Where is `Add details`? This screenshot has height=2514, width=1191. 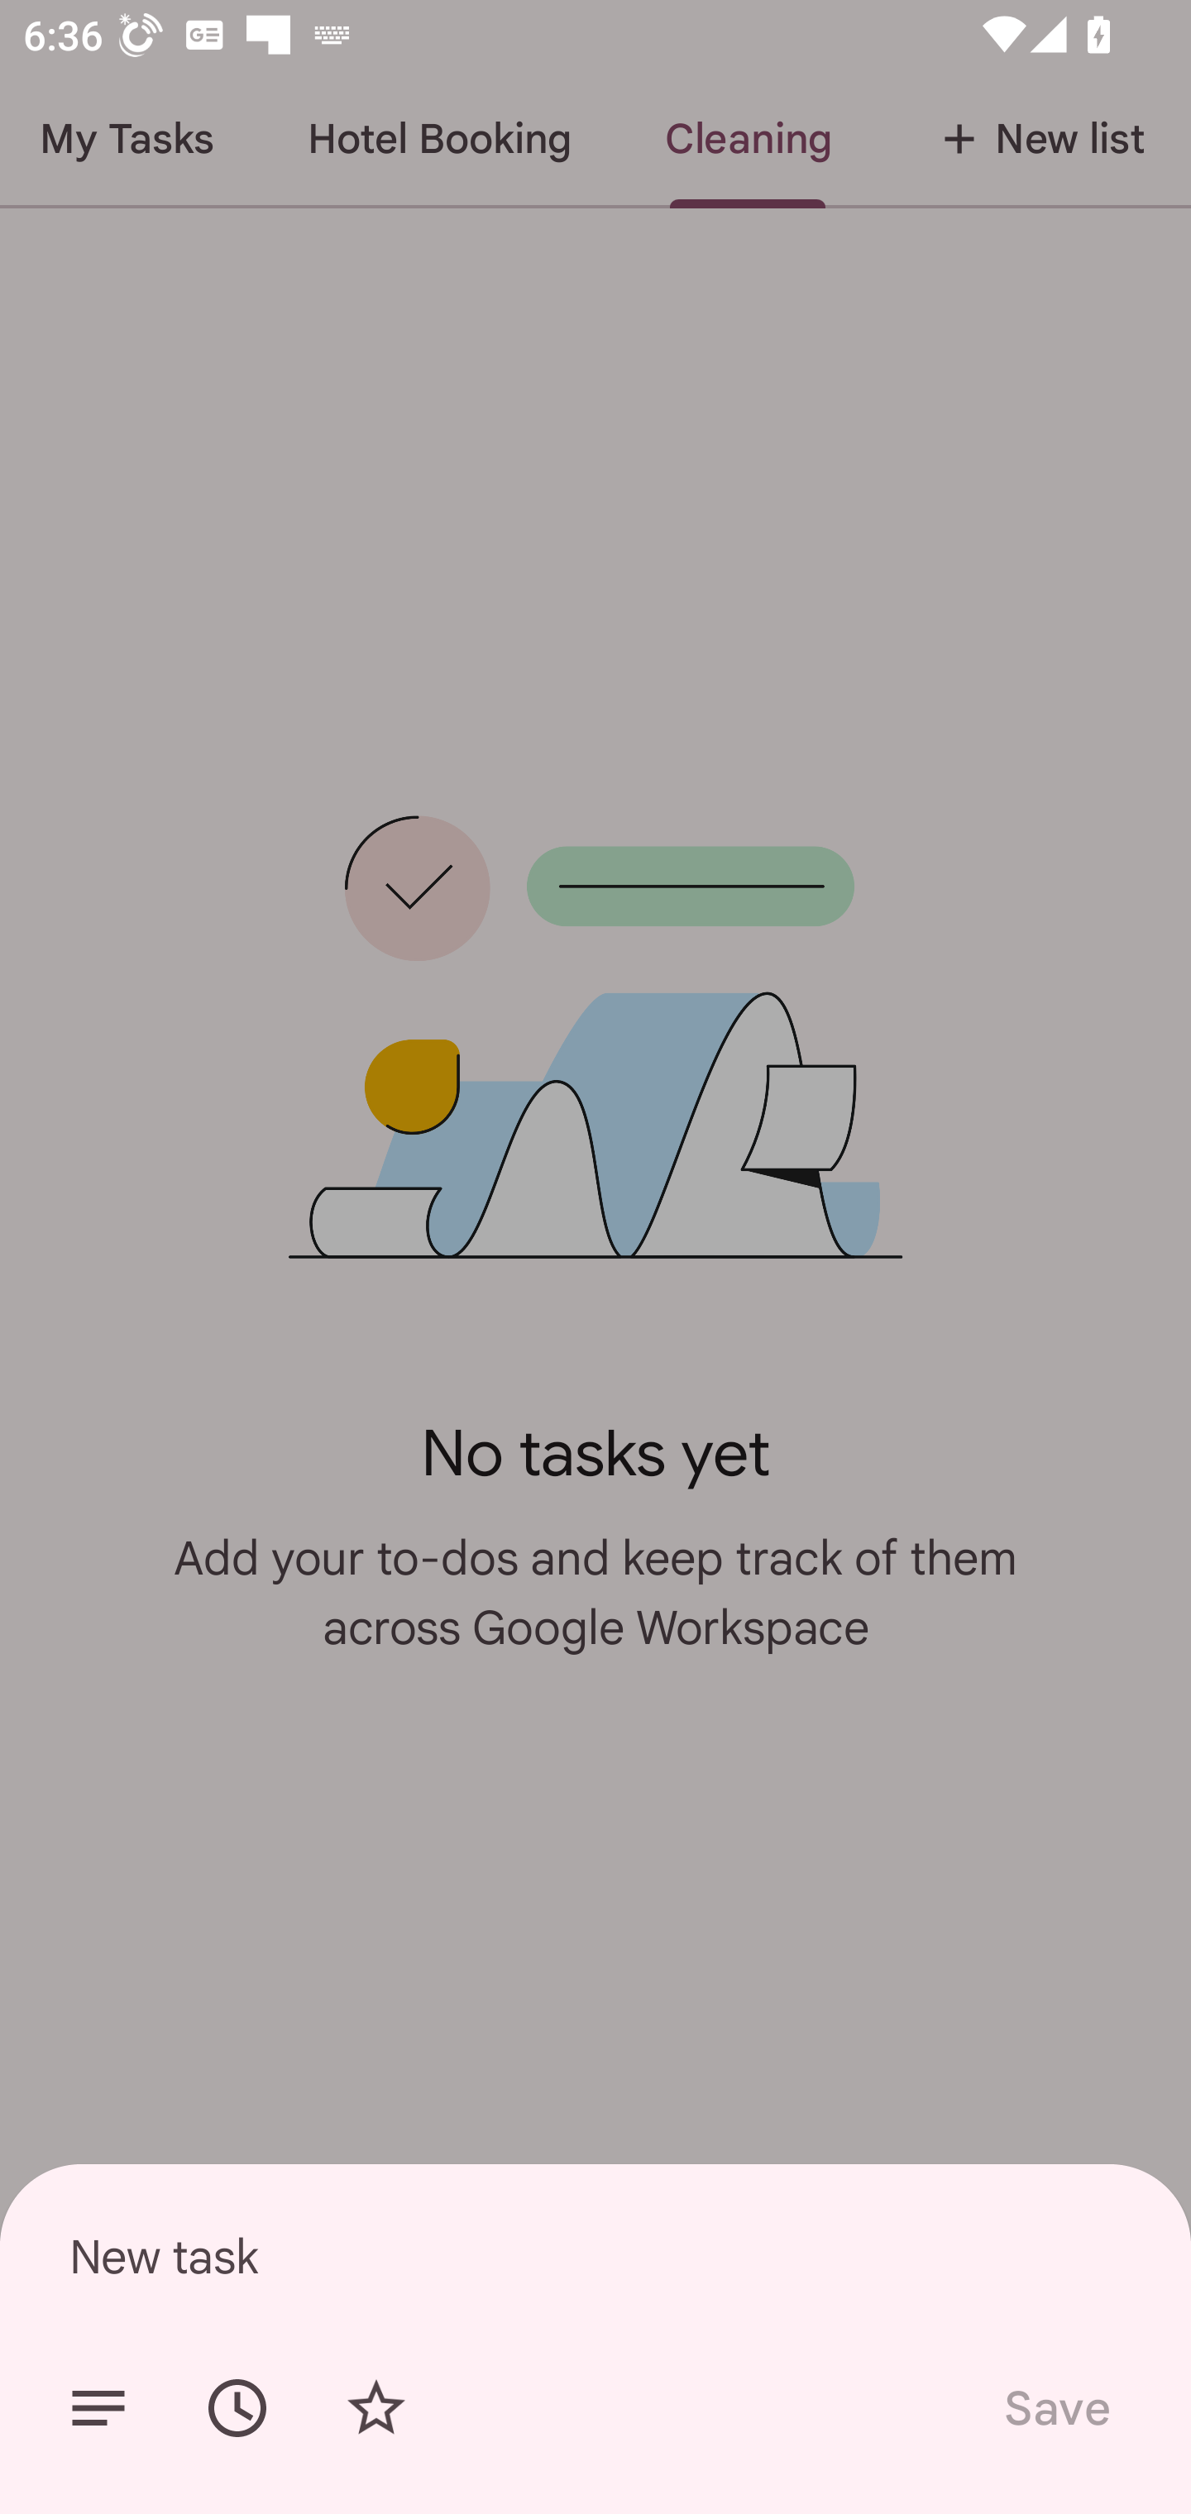
Add details is located at coordinates (98, 2408).